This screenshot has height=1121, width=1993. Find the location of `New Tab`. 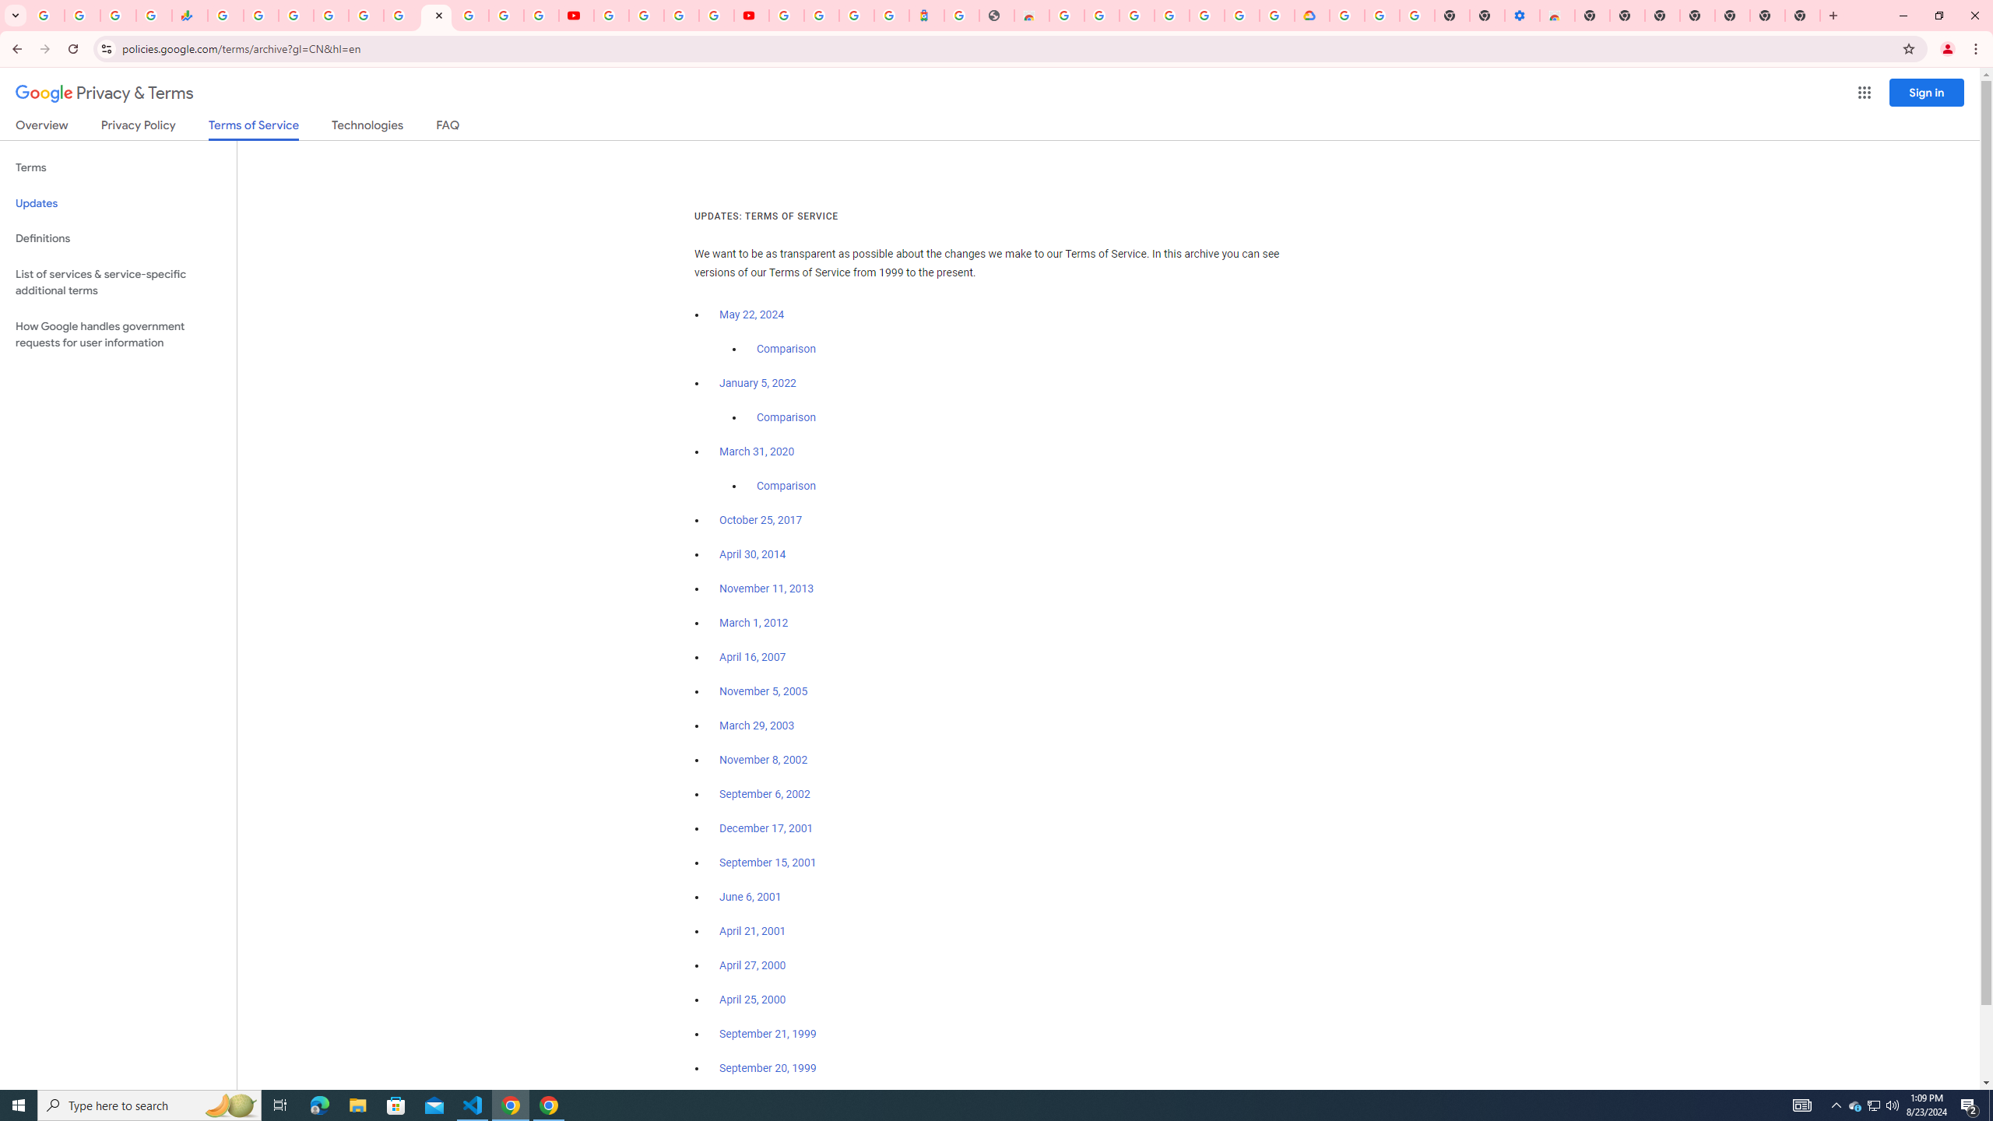

New Tab is located at coordinates (1592, 16).